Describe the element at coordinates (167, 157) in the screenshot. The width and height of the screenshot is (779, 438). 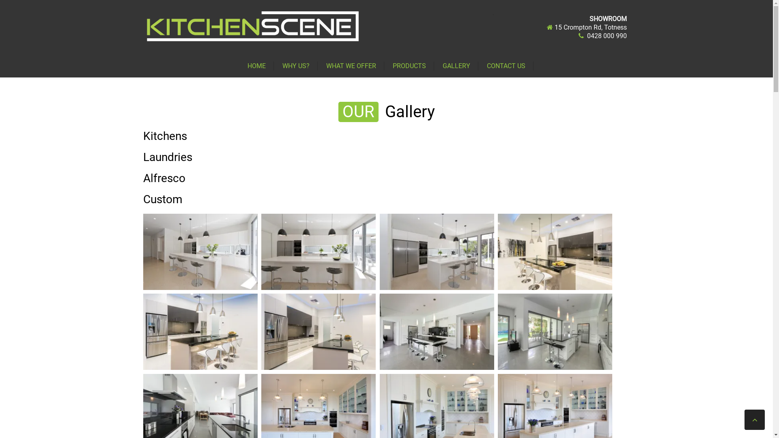
I see `Laundries` at that location.